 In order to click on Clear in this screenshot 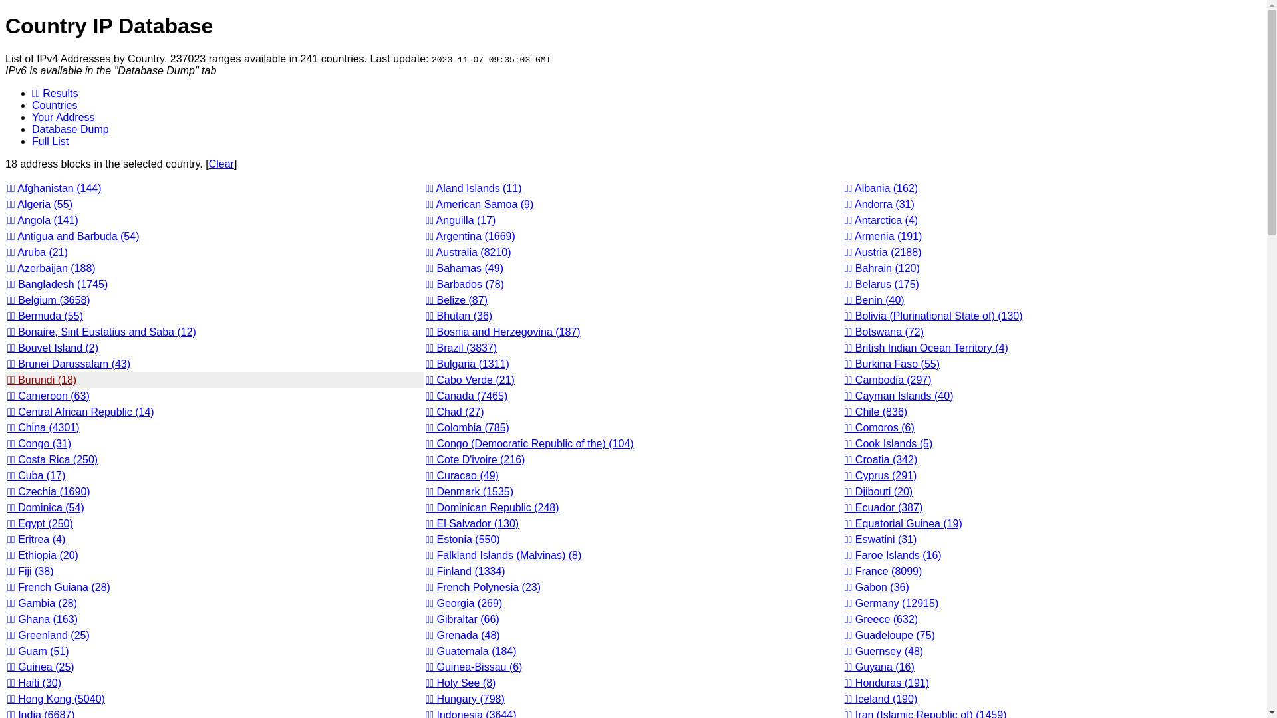, I will do `click(221, 164)`.